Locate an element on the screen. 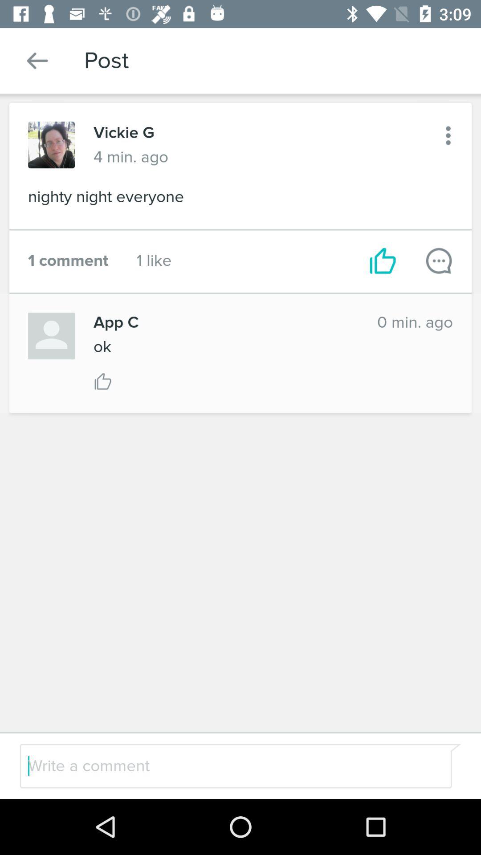 Image resolution: width=481 pixels, height=855 pixels. flip to vickie g icon is located at coordinates (124, 133).